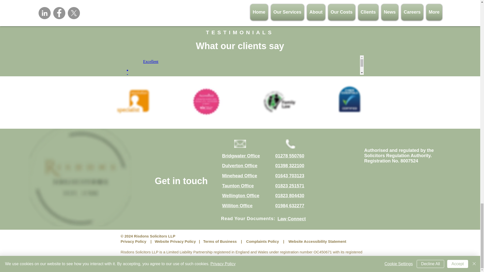 This screenshot has width=484, height=272. I want to click on Bridgwater Office, so click(241, 156).